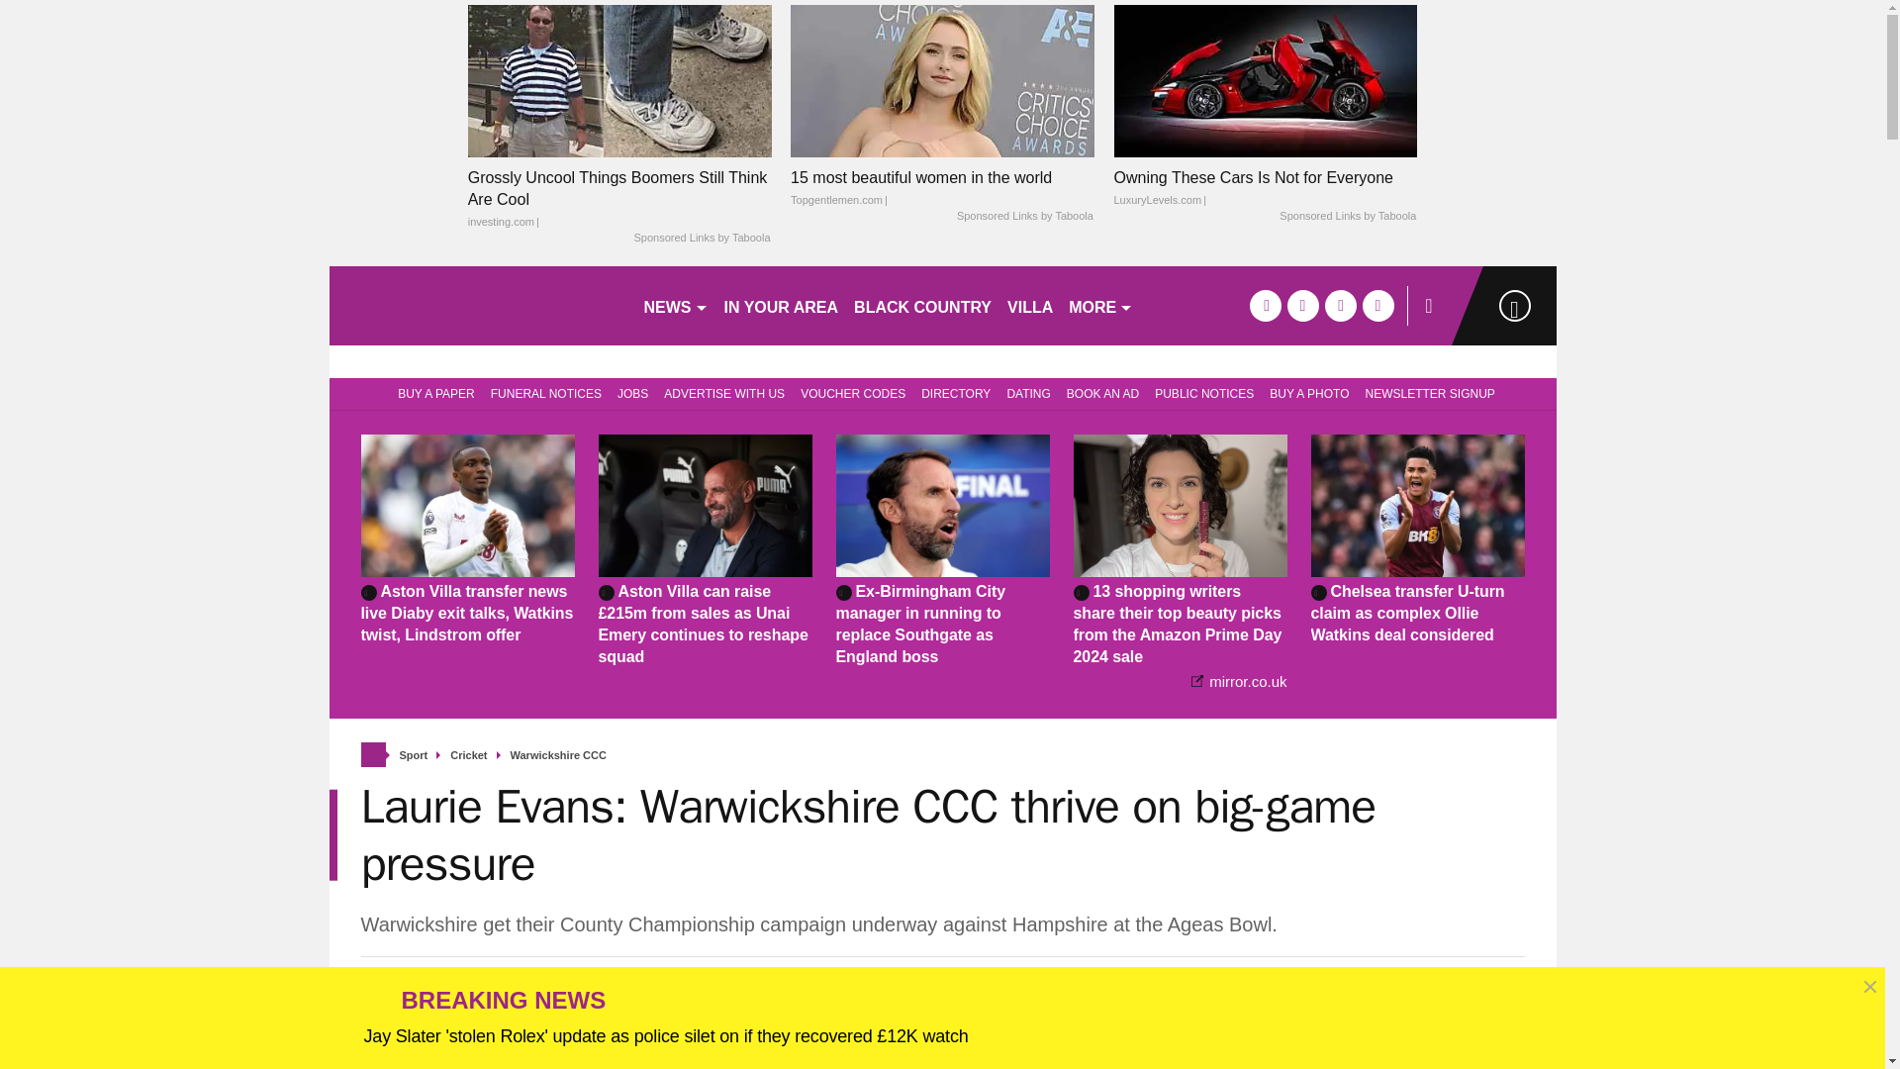  Describe the element at coordinates (1100, 305) in the screenshot. I see `MORE` at that location.